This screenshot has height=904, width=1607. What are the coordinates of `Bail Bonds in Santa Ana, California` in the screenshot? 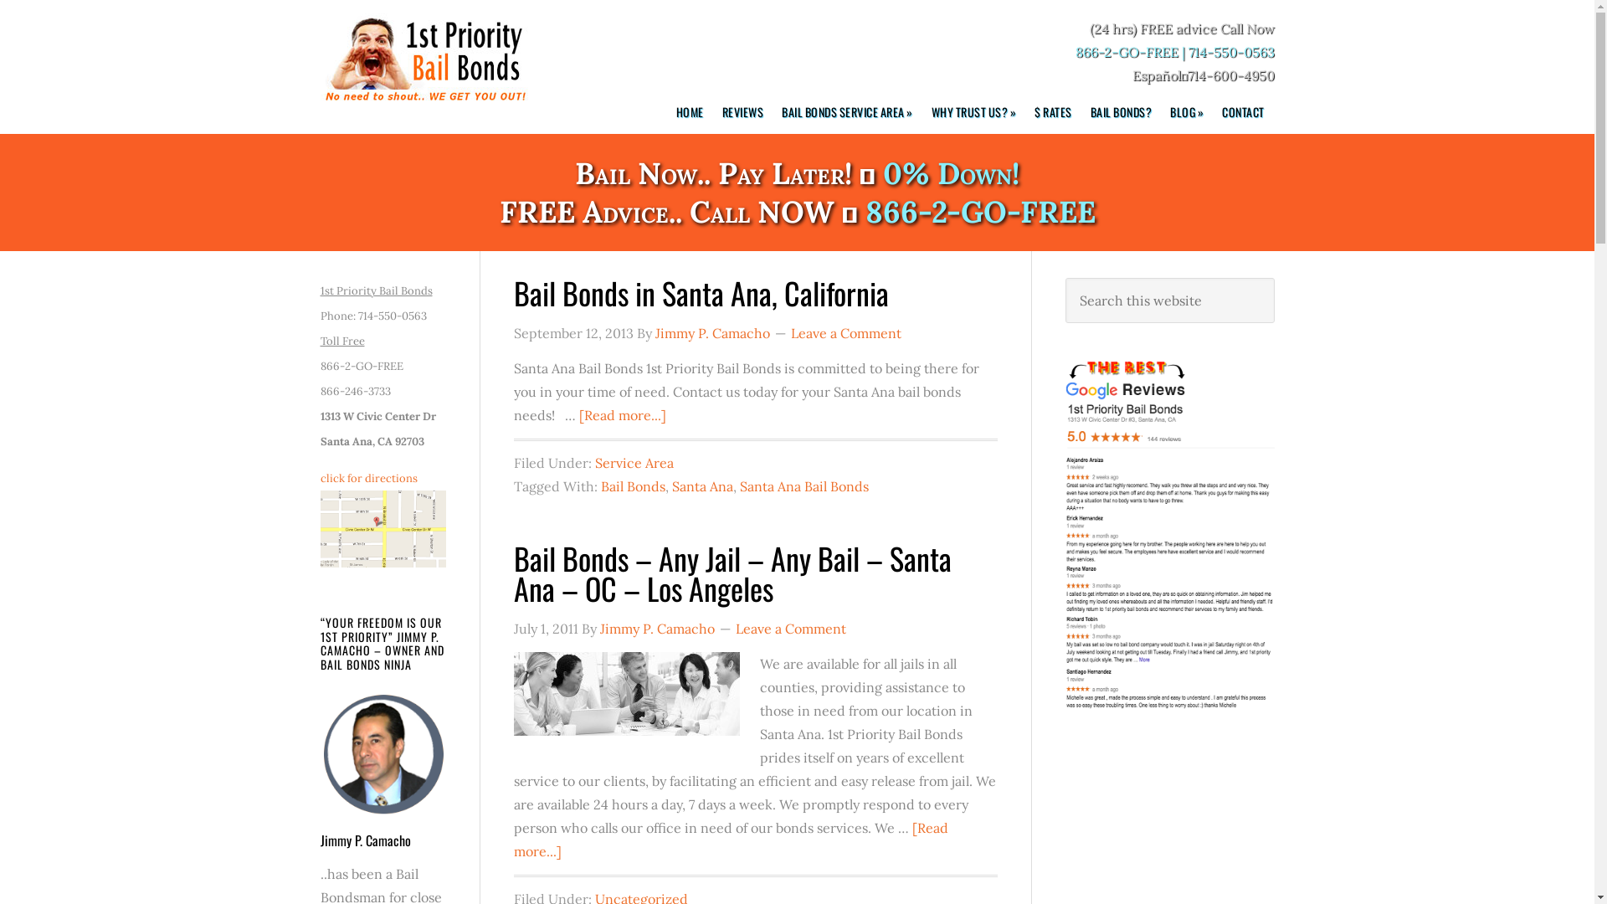 It's located at (701, 293).